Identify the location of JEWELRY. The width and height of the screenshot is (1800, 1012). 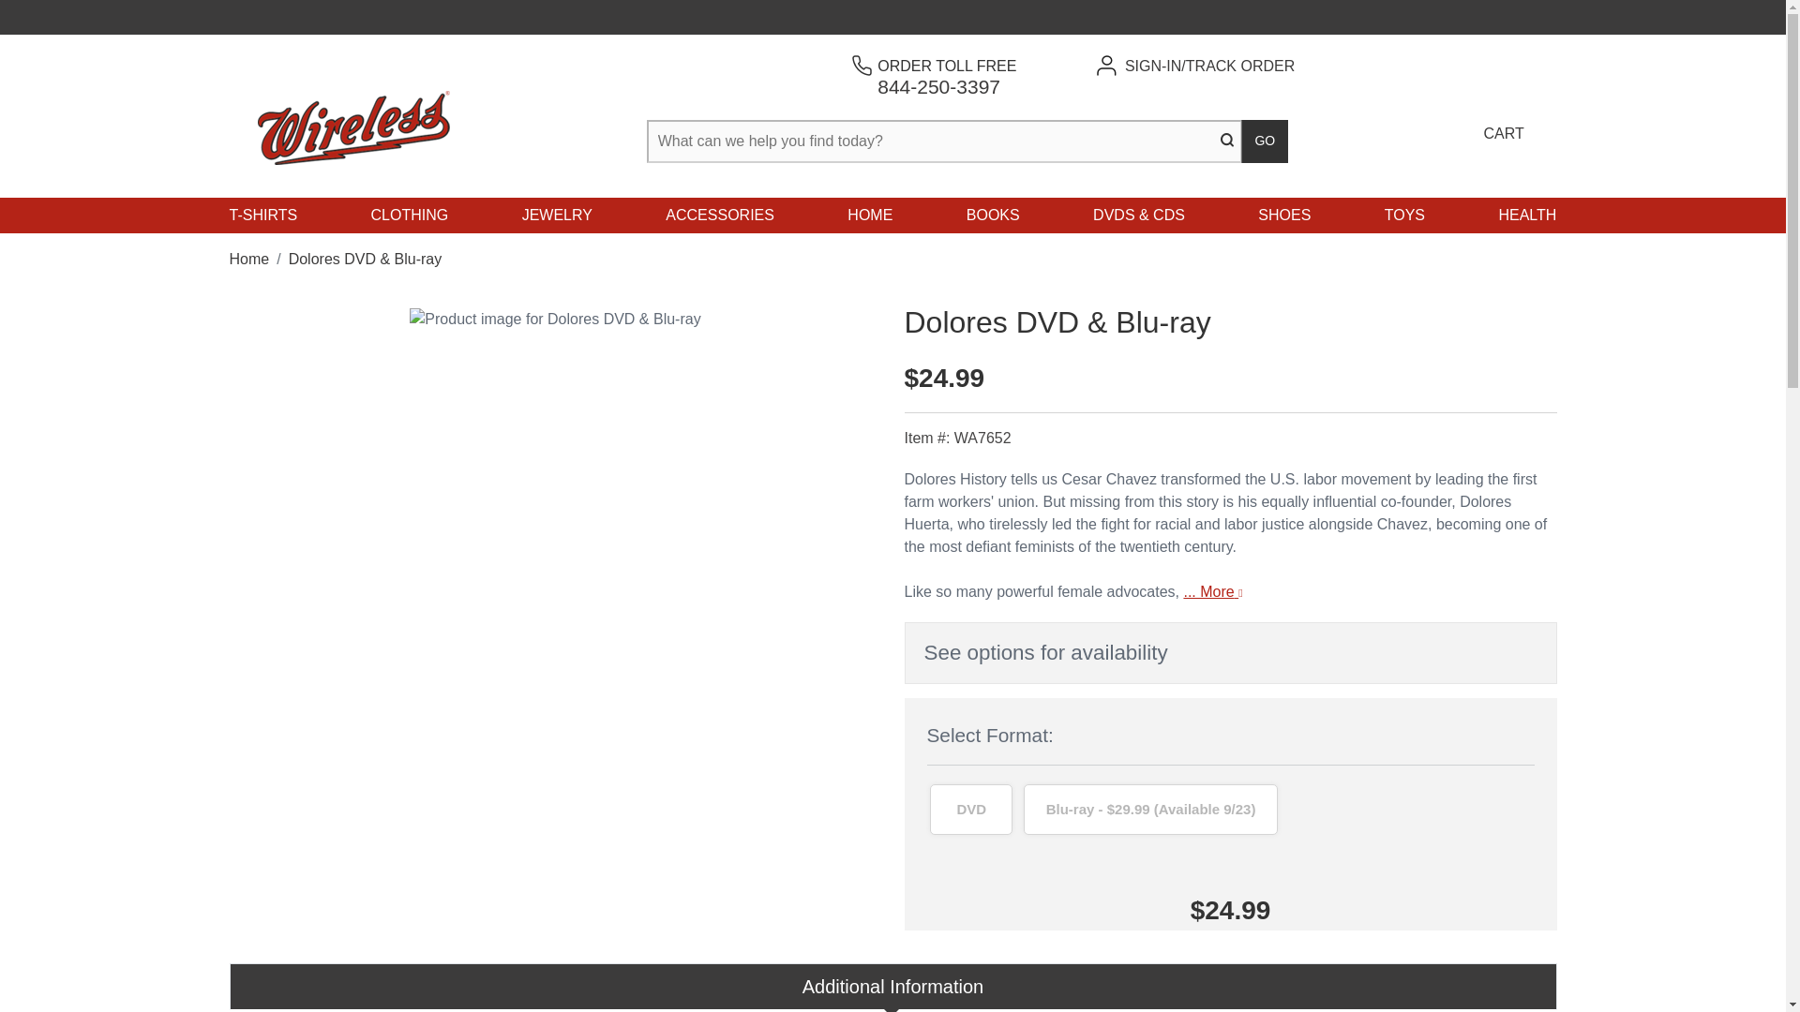
(557, 216).